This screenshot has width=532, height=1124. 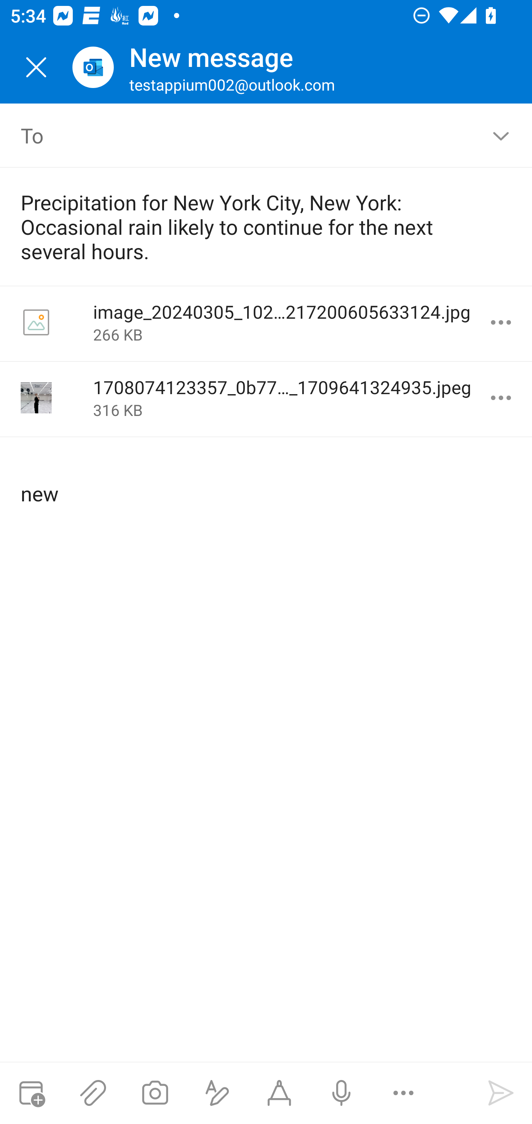 What do you see at coordinates (217, 1093) in the screenshot?
I see `Show formatting options` at bounding box center [217, 1093].